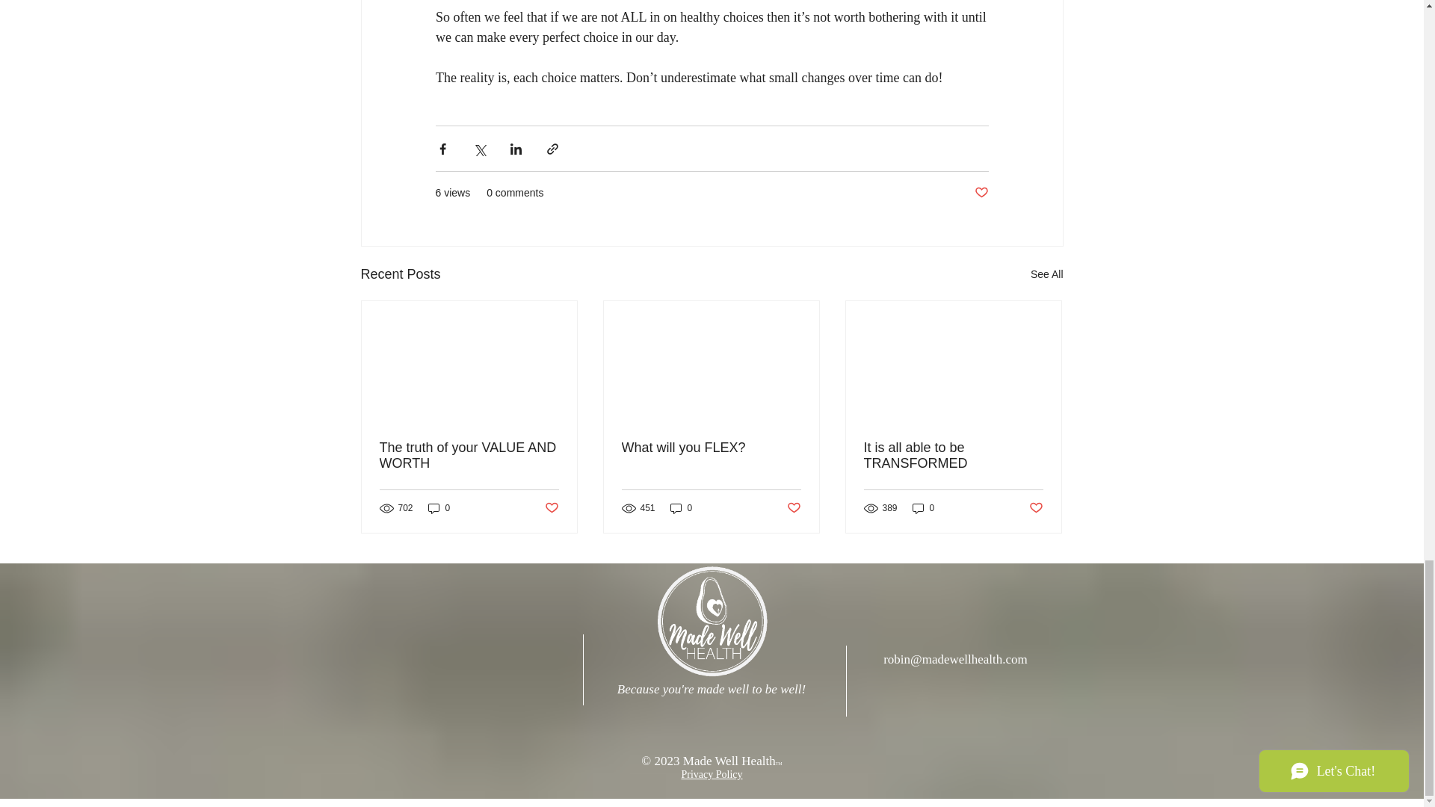  I want to click on What will you FLEX?, so click(711, 448).